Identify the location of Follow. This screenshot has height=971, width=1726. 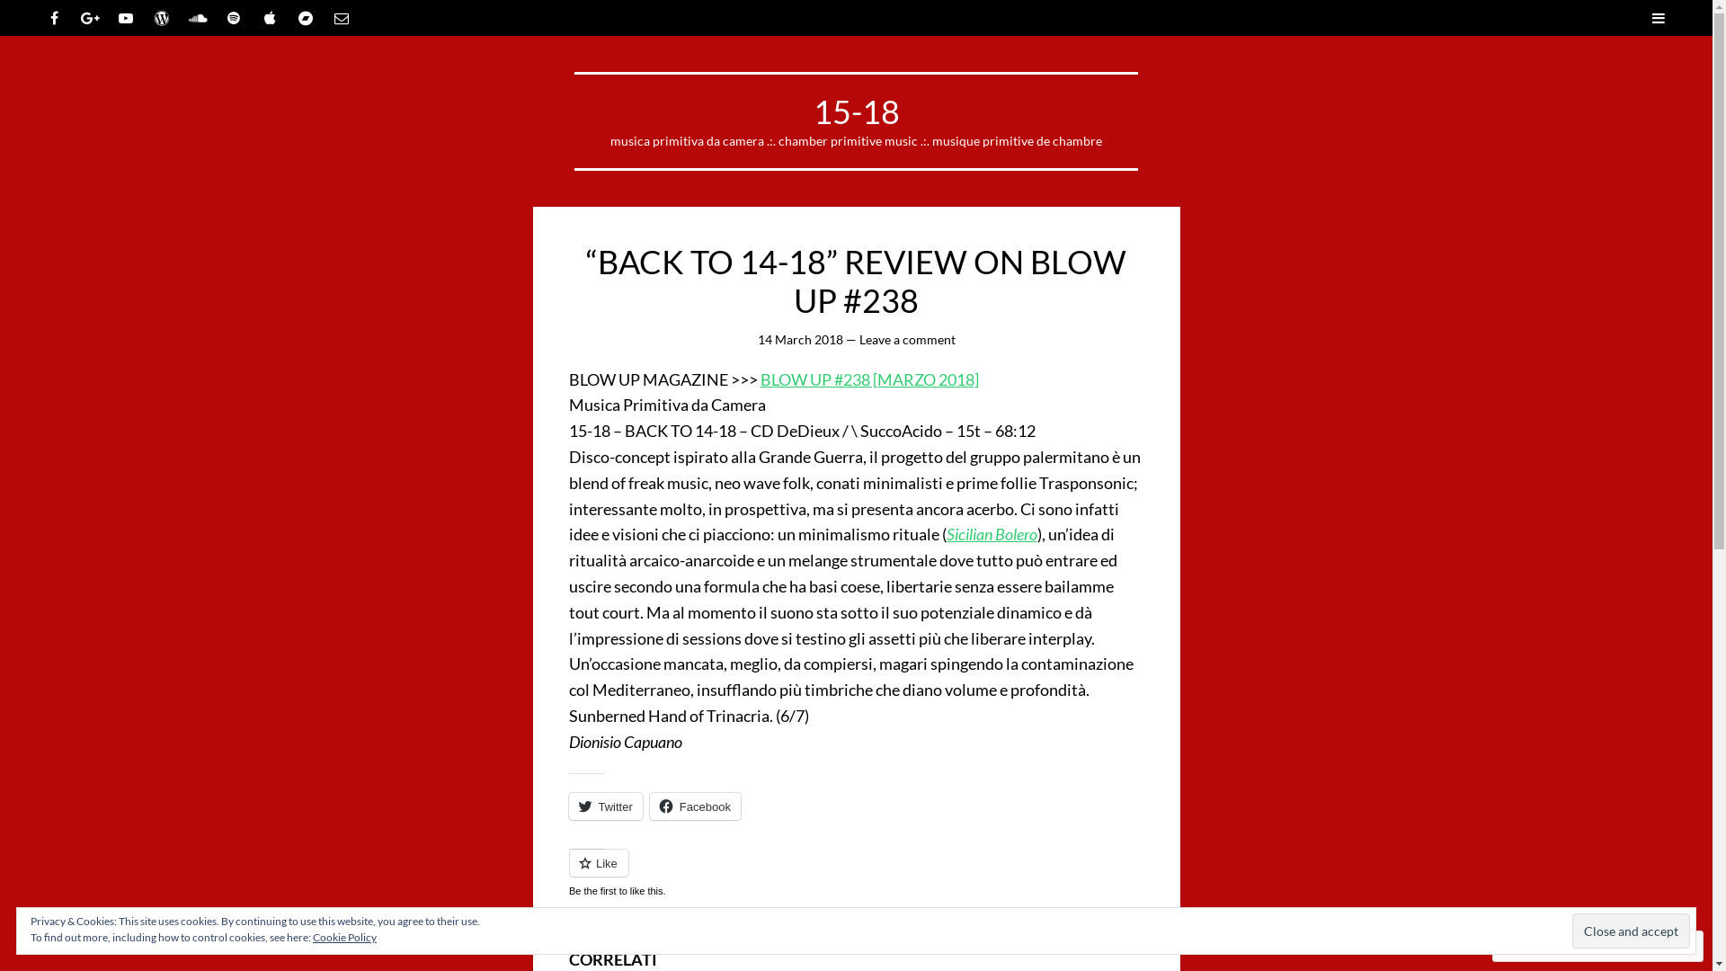
(1629, 946).